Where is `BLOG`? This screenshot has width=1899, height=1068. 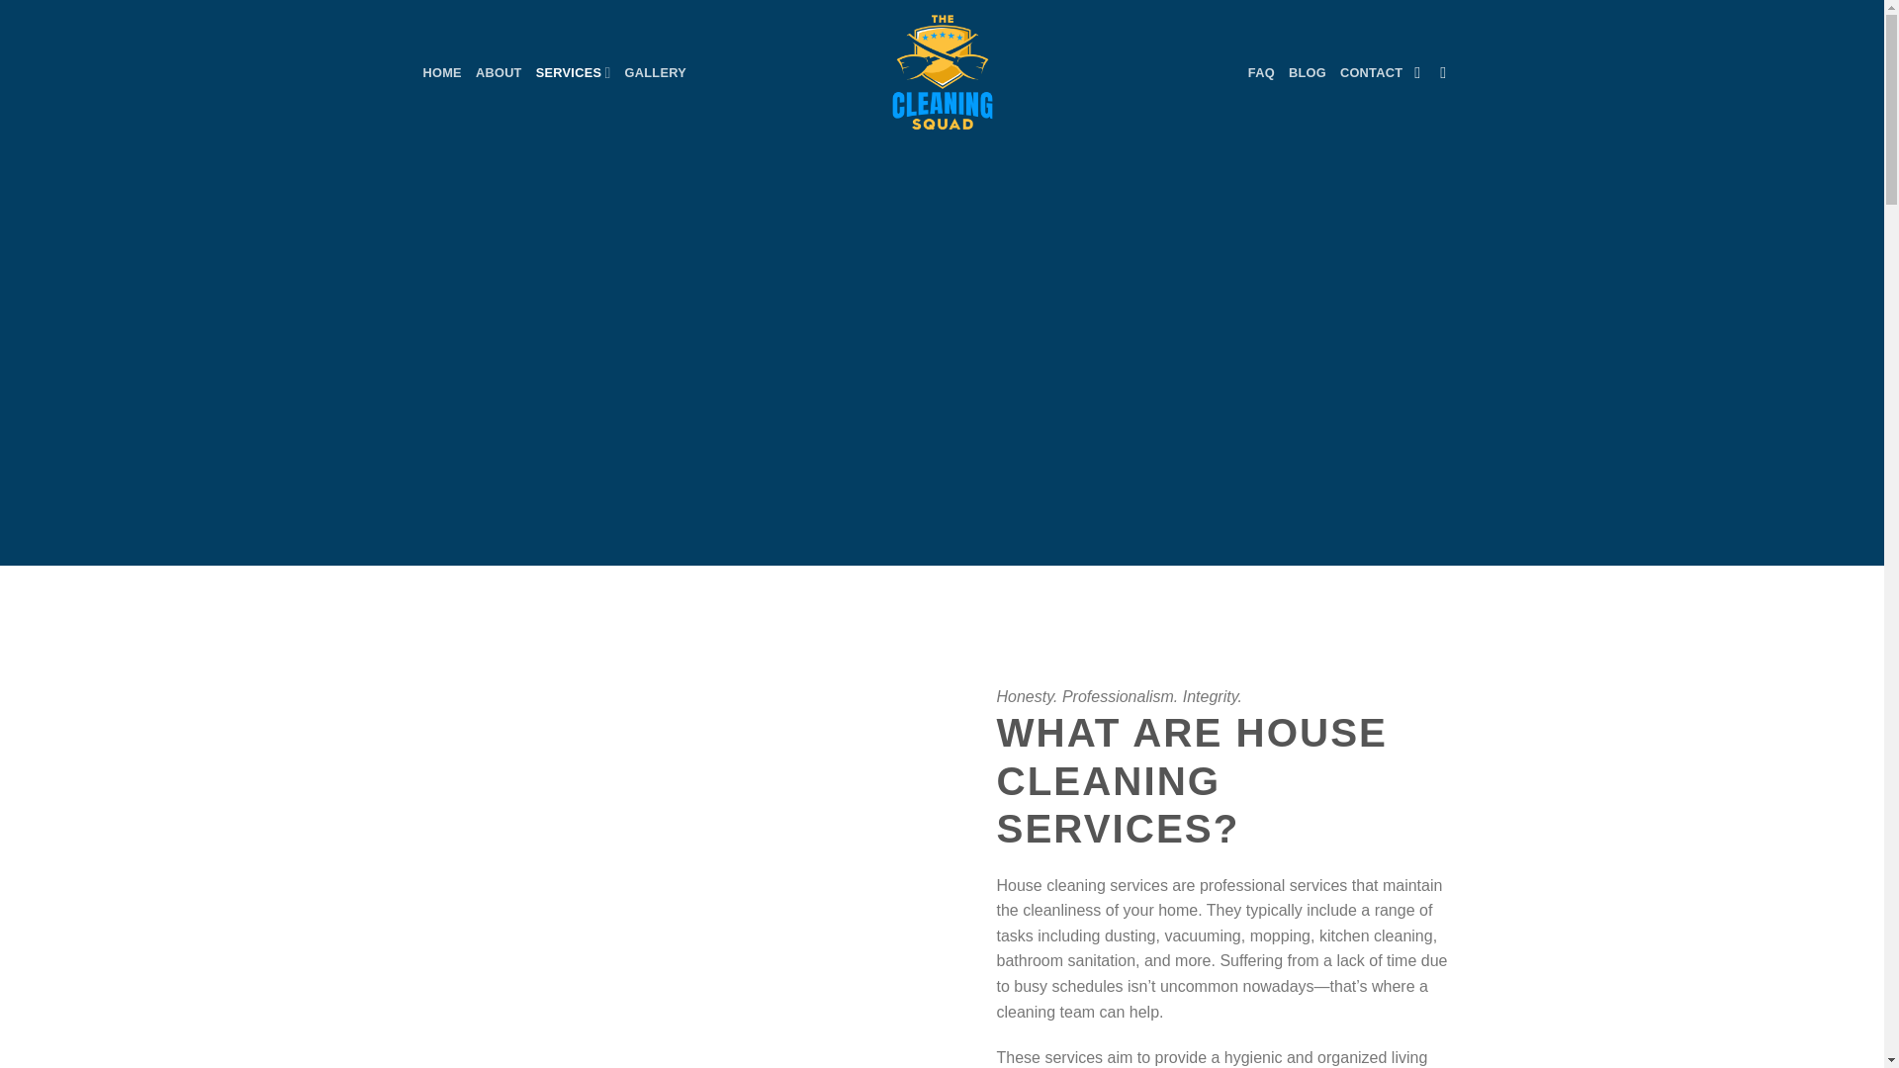
BLOG is located at coordinates (1308, 73).